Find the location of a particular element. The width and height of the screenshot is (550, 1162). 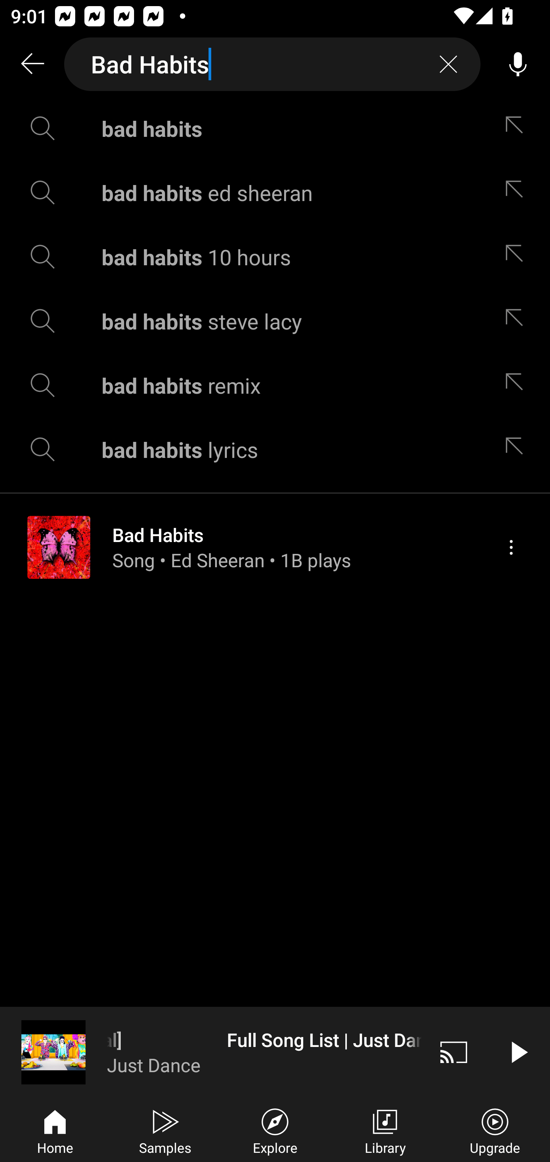

Samples is located at coordinates (165, 1130).